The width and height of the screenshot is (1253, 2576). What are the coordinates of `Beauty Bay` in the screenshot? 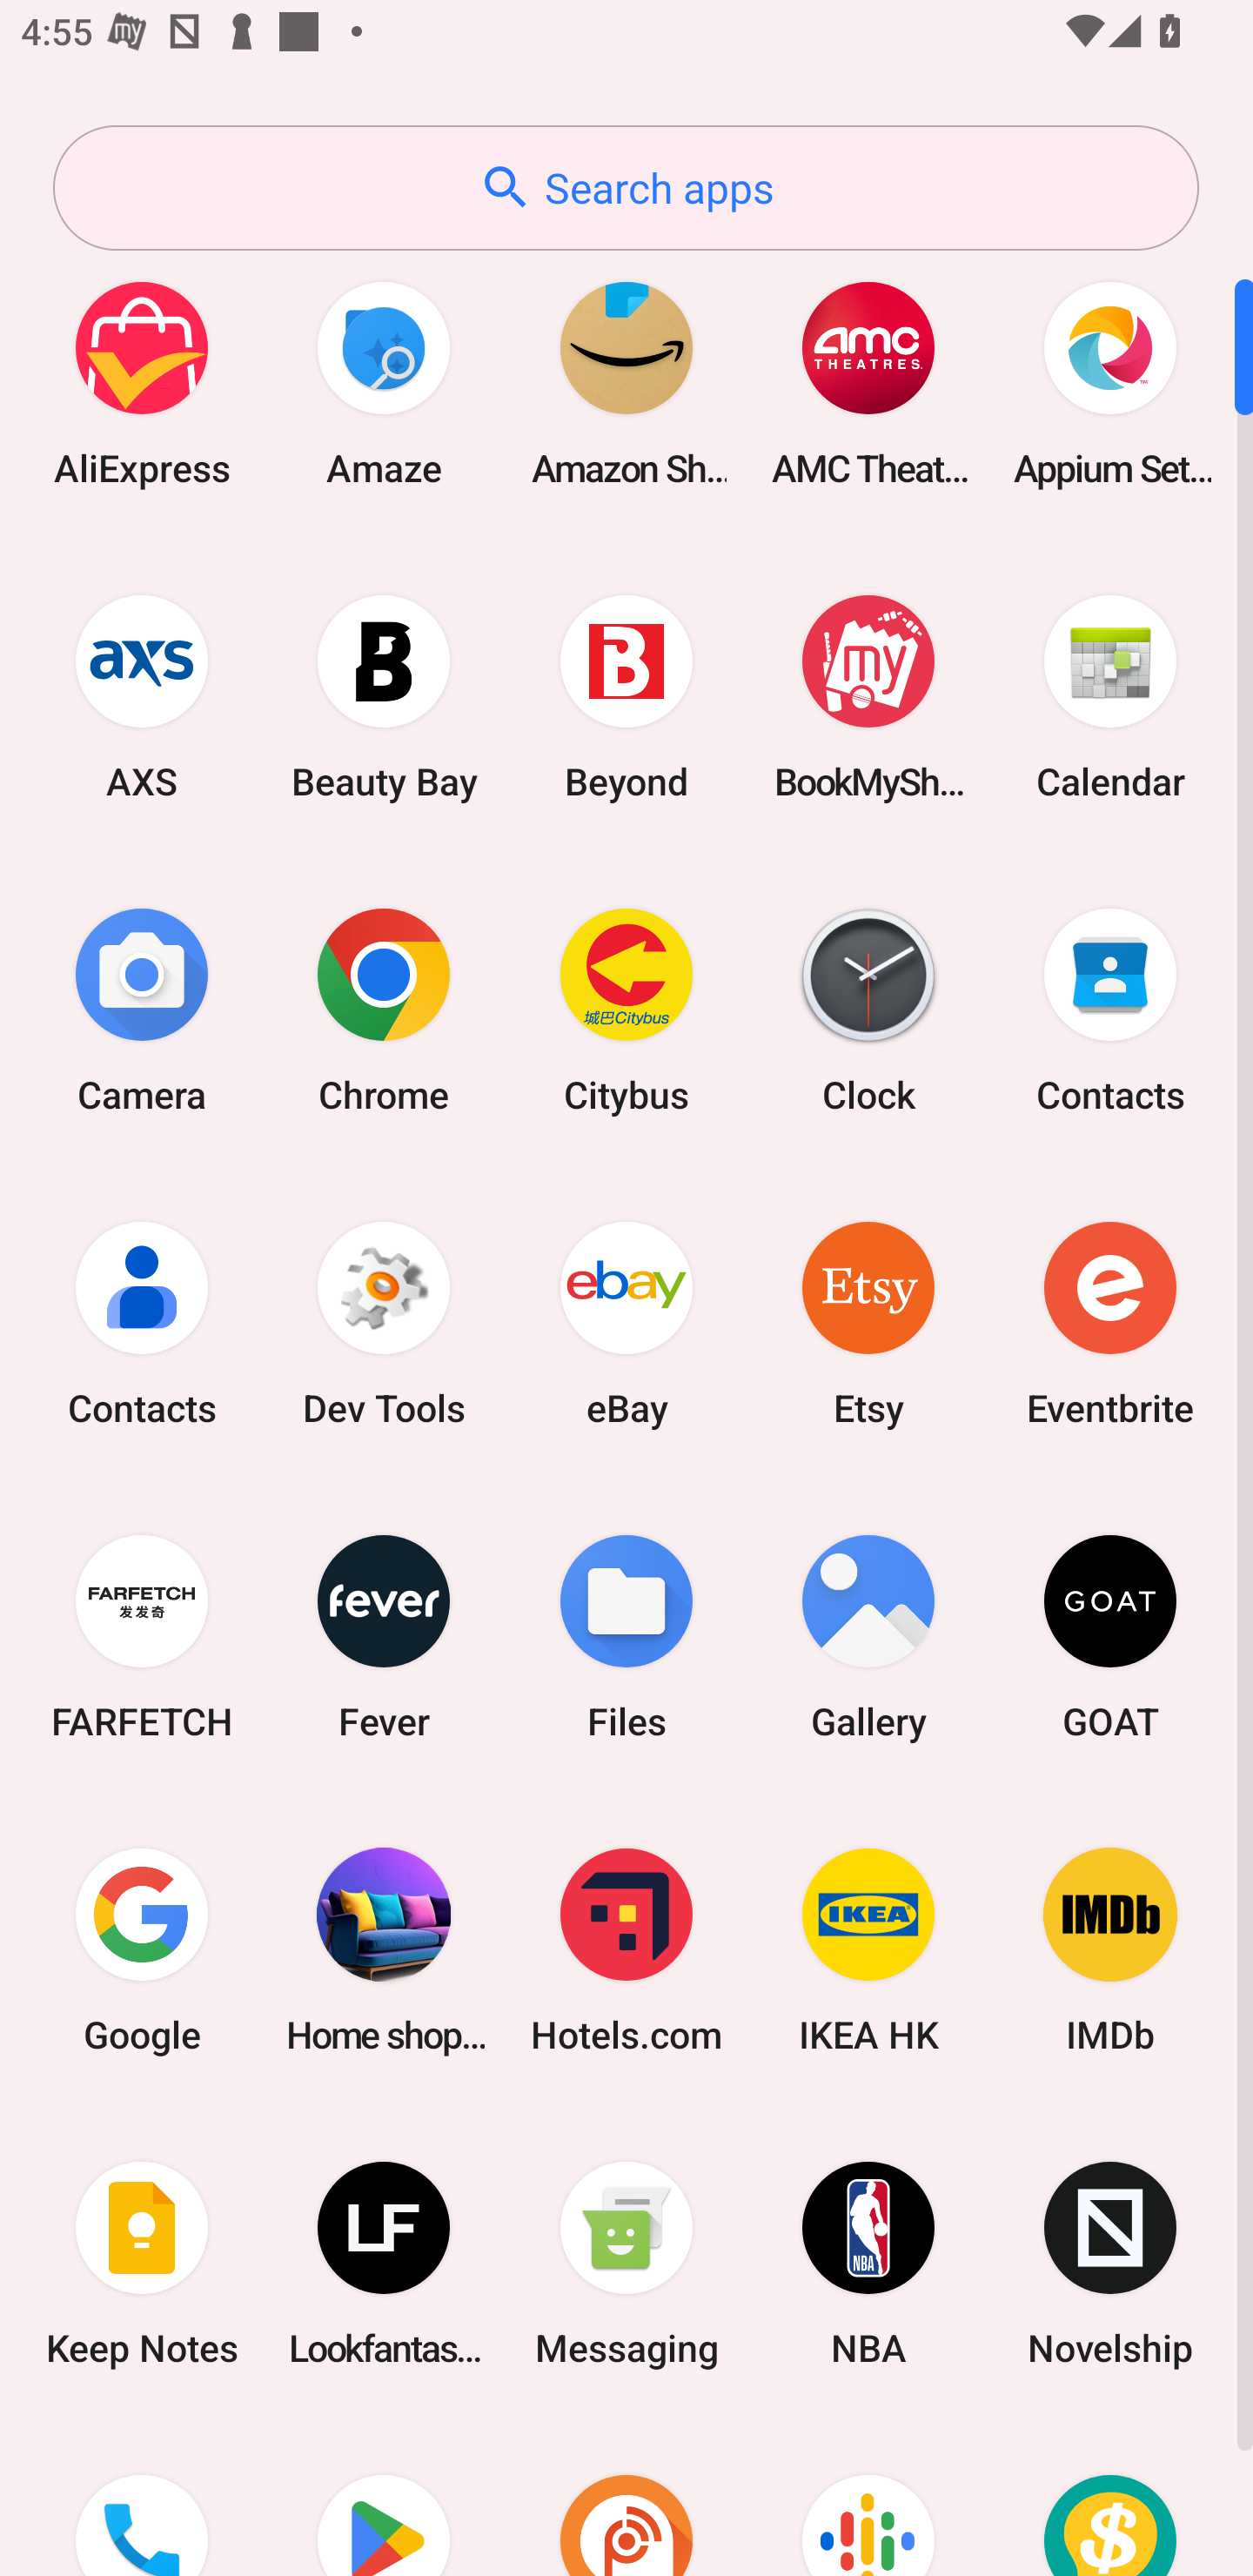 It's located at (384, 696).